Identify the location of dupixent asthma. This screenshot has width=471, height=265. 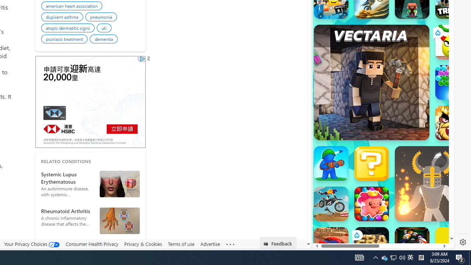
(63, 18).